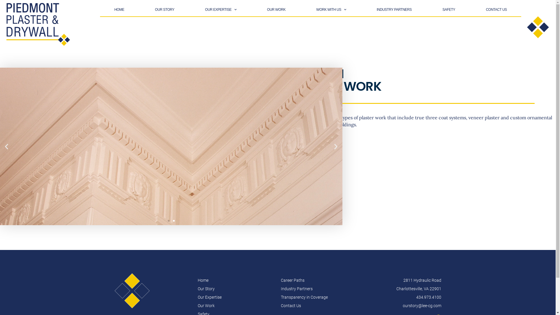 Image resolution: width=560 pixels, height=315 pixels. What do you see at coordinates (394, 10) in the screenshot?
I see `INDUSTRY PARTNERS` at bounding box center [394, 10].